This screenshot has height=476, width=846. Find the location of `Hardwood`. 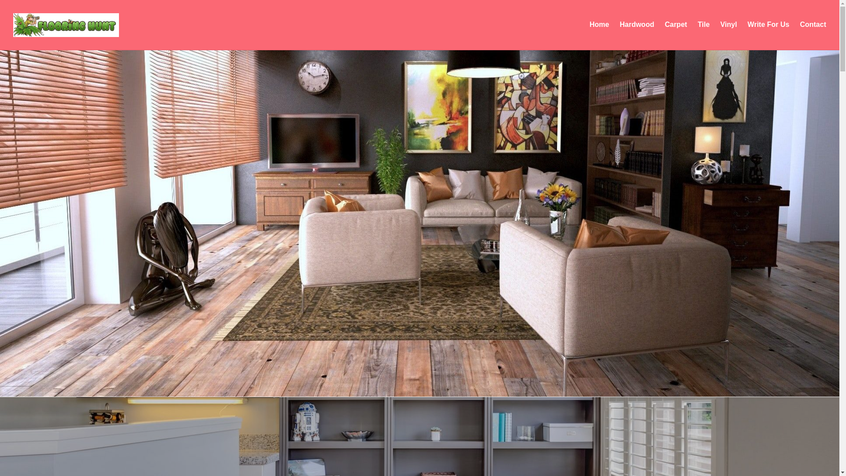

Hardwood is located at coordinates (636, 25).